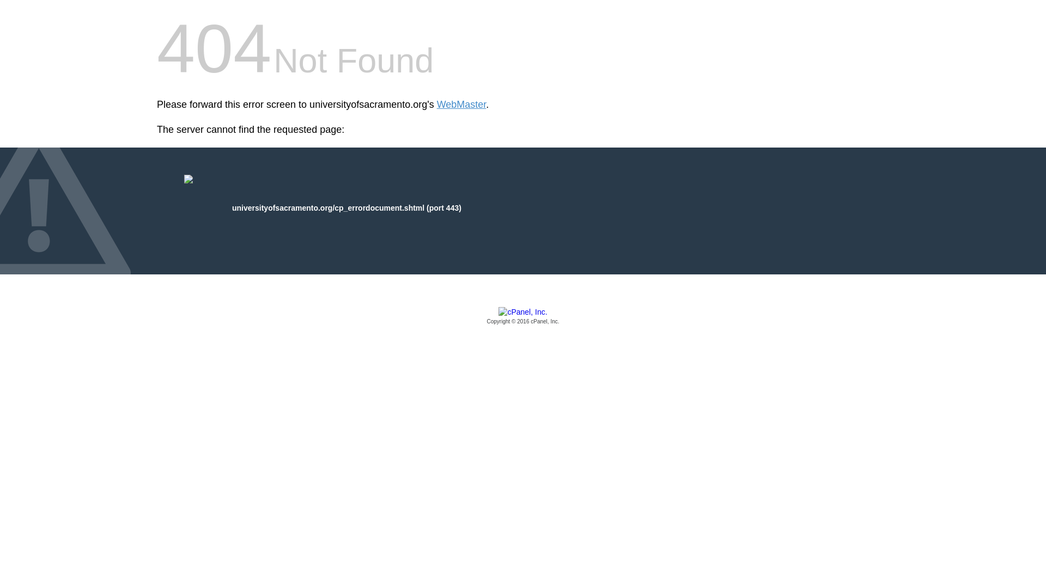  I want to click on cPanel, Inc., so click(523, 316).